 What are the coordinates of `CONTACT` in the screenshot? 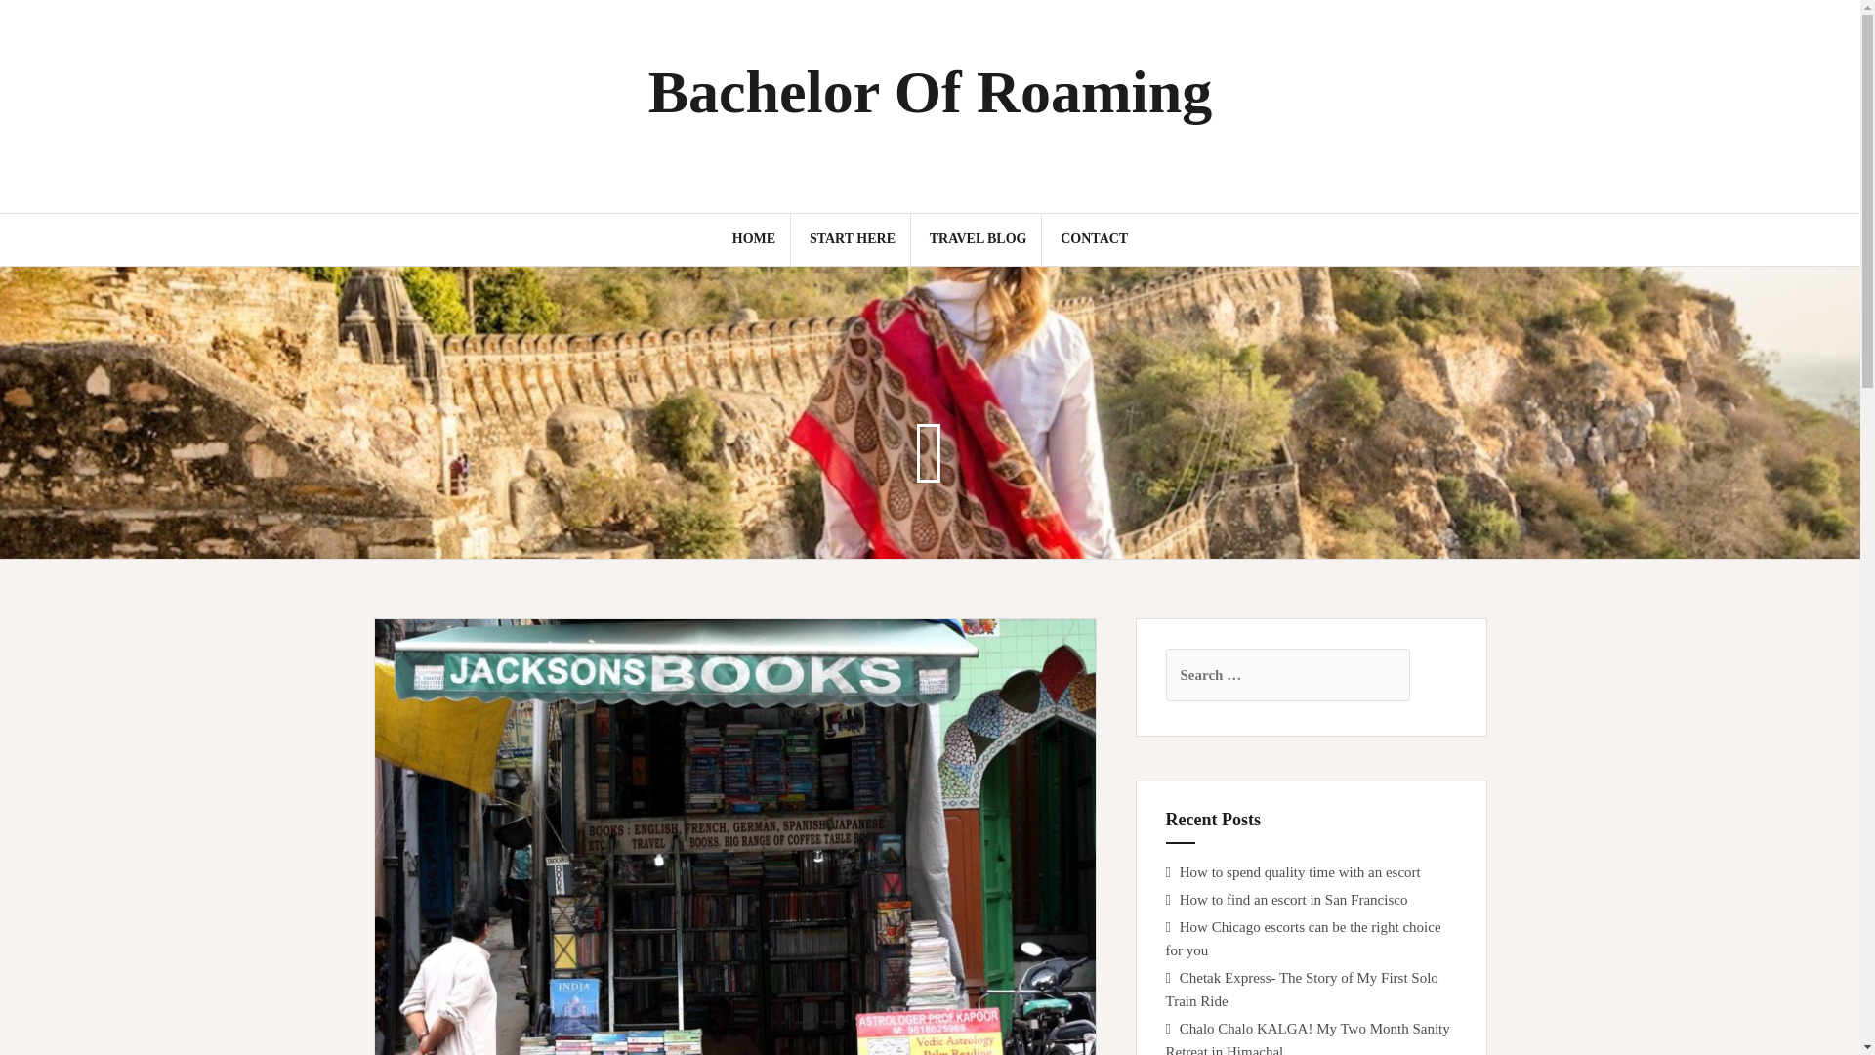 It's located at (1094, 238).